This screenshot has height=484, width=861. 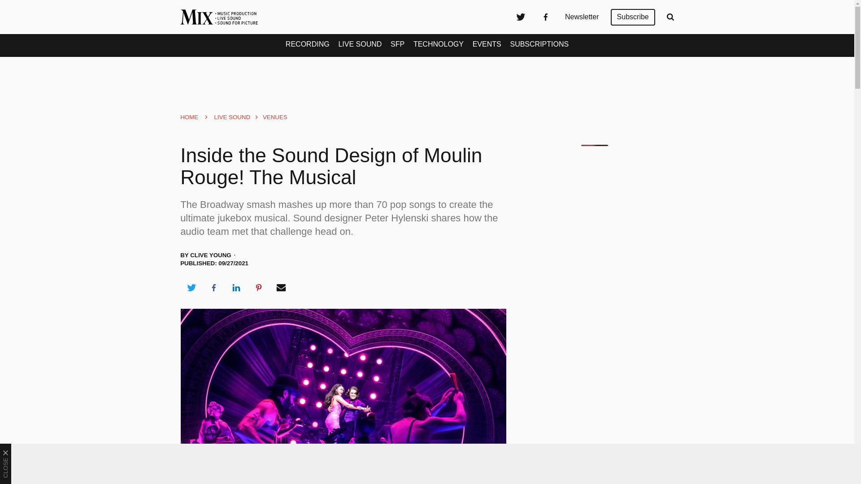 I want to click on Share on LinkedIn, so click(x=236, y=288).